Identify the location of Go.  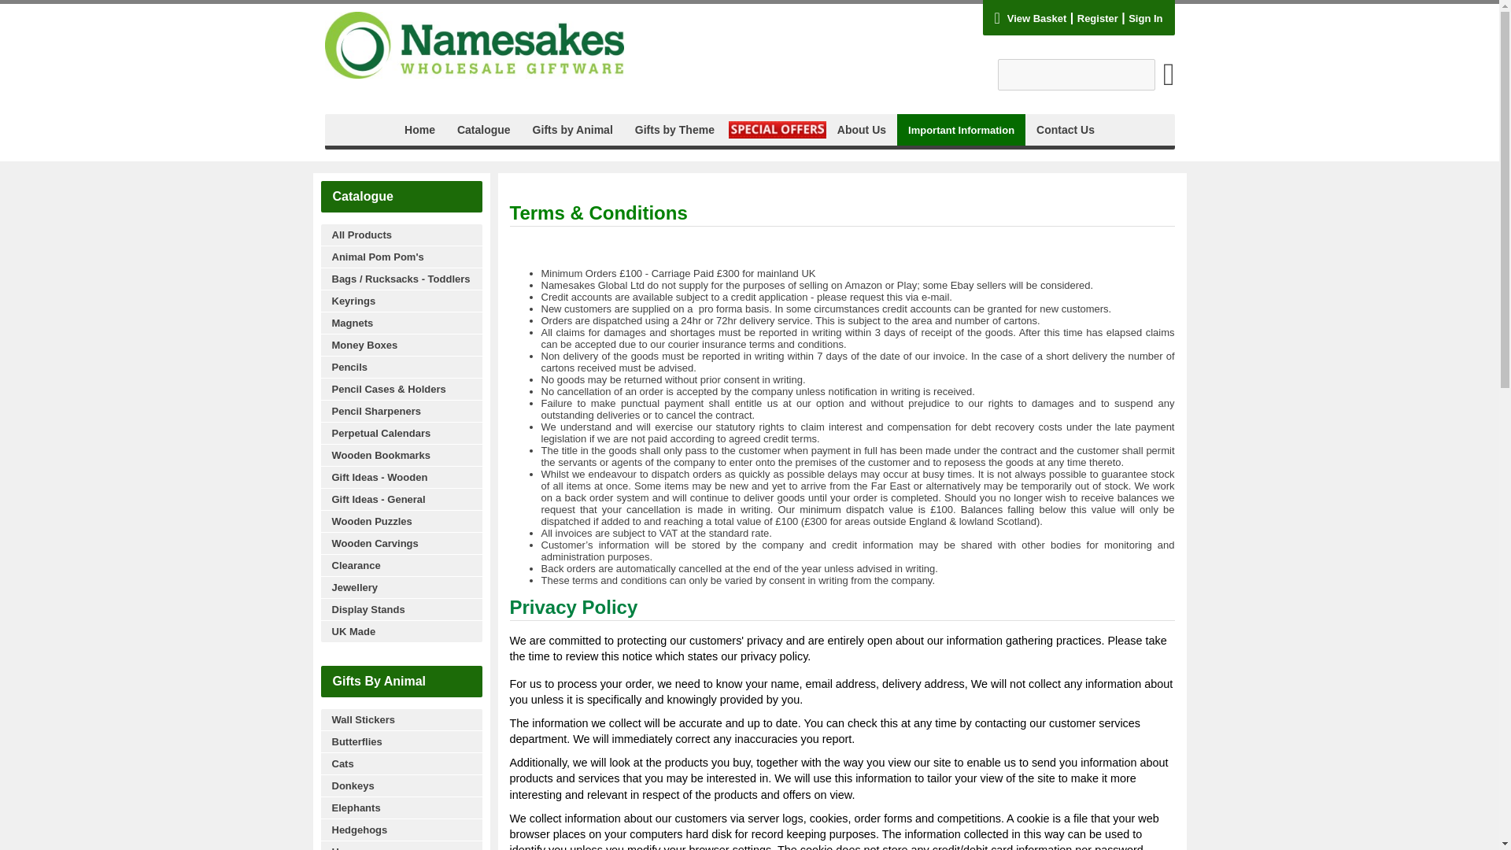
(1169, 82).